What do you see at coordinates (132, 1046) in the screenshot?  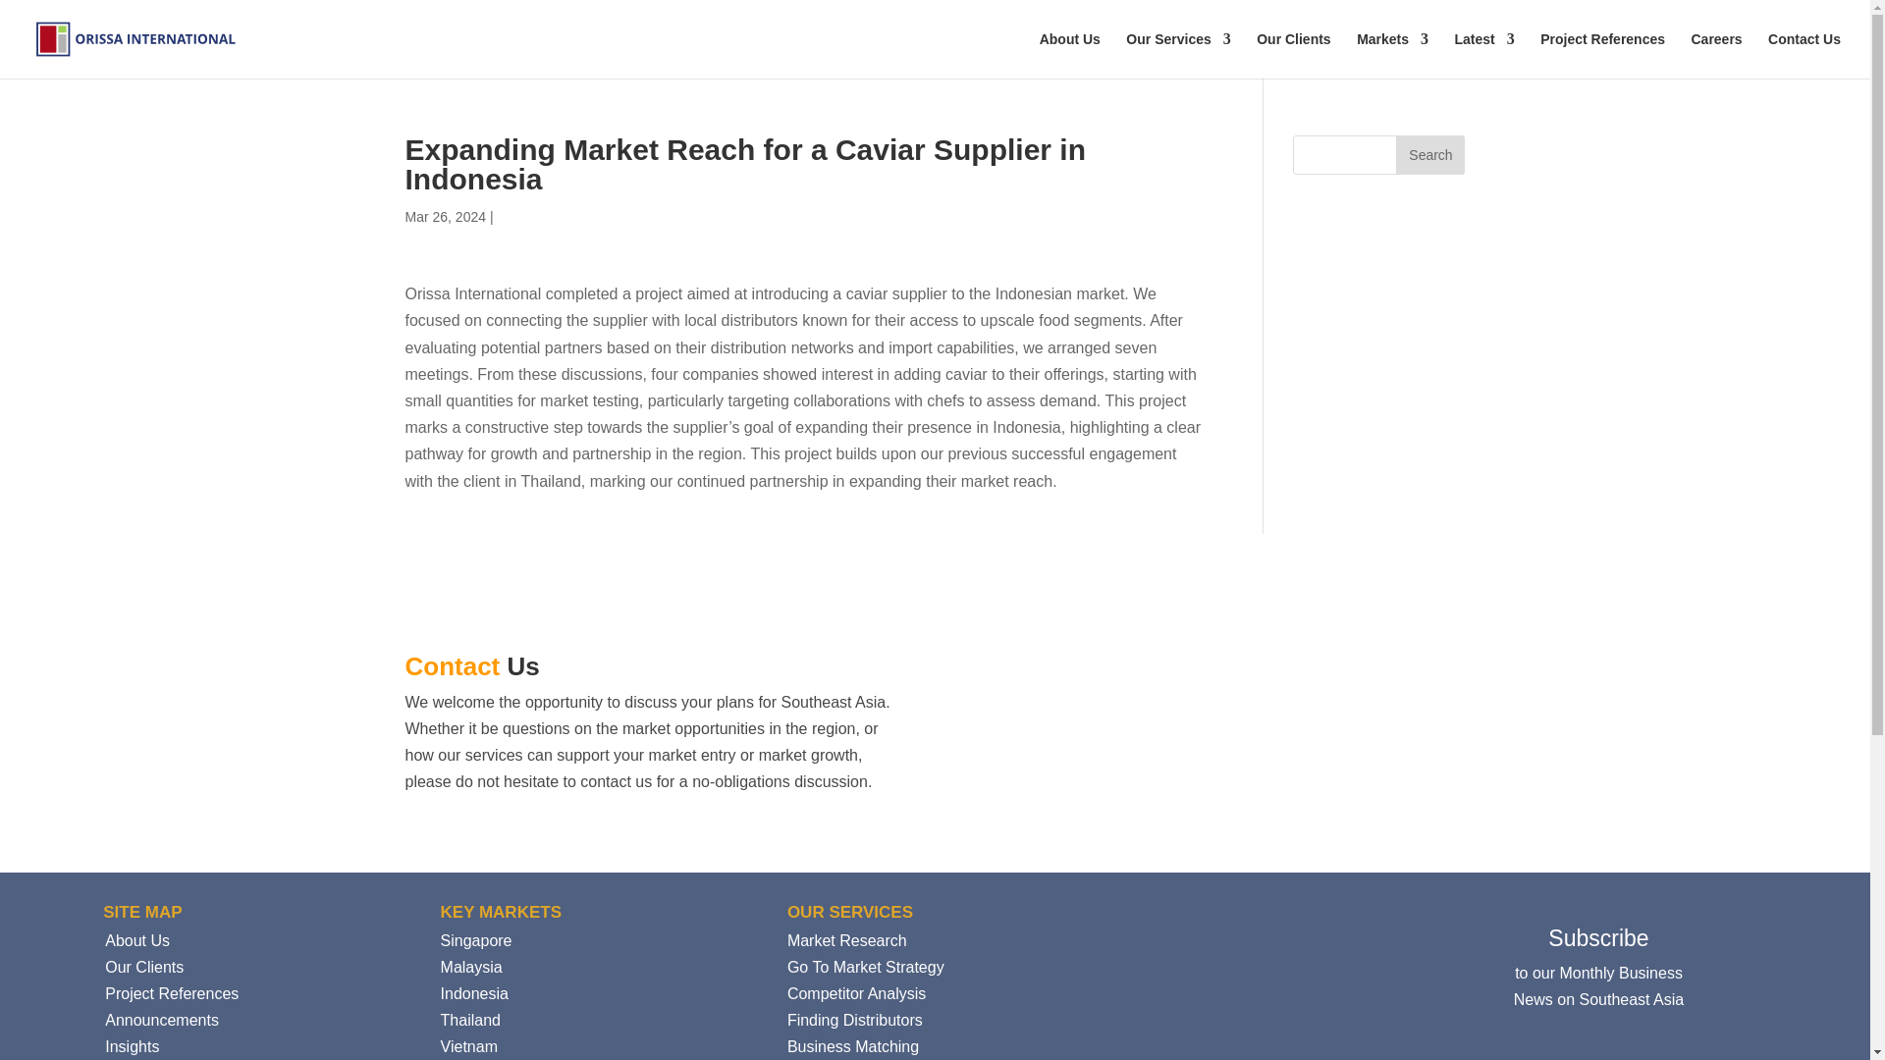 I see `Insights` at bounding box center [132, 1046].